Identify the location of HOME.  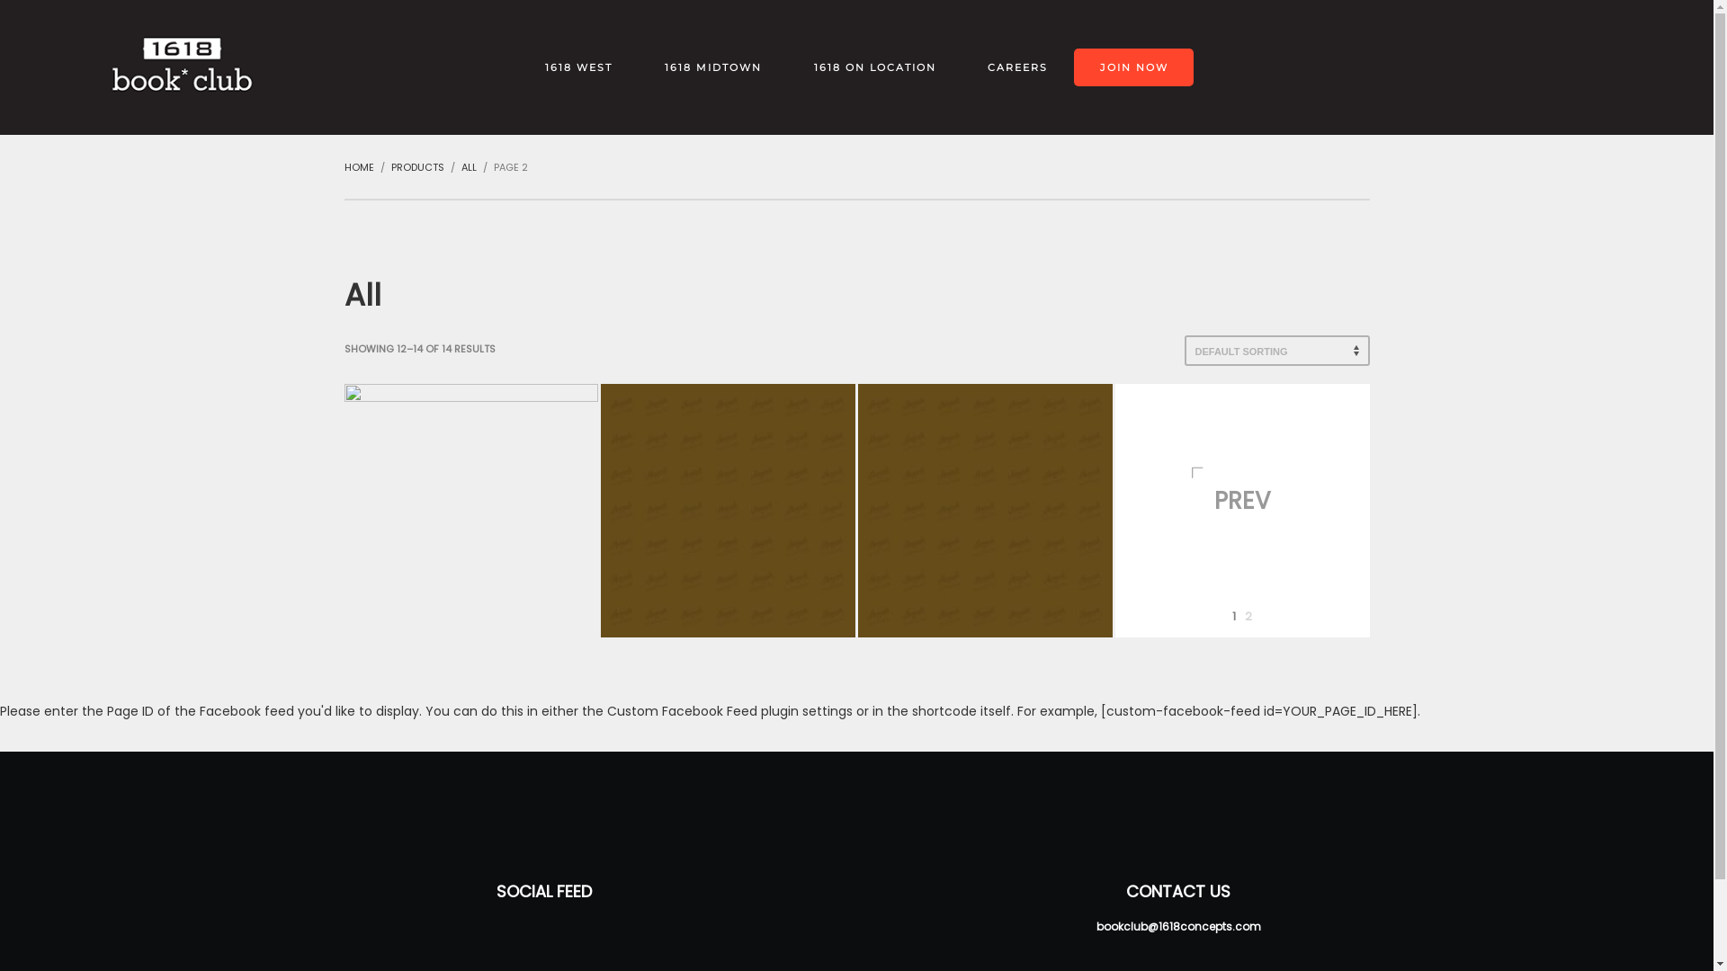
(358, 167).